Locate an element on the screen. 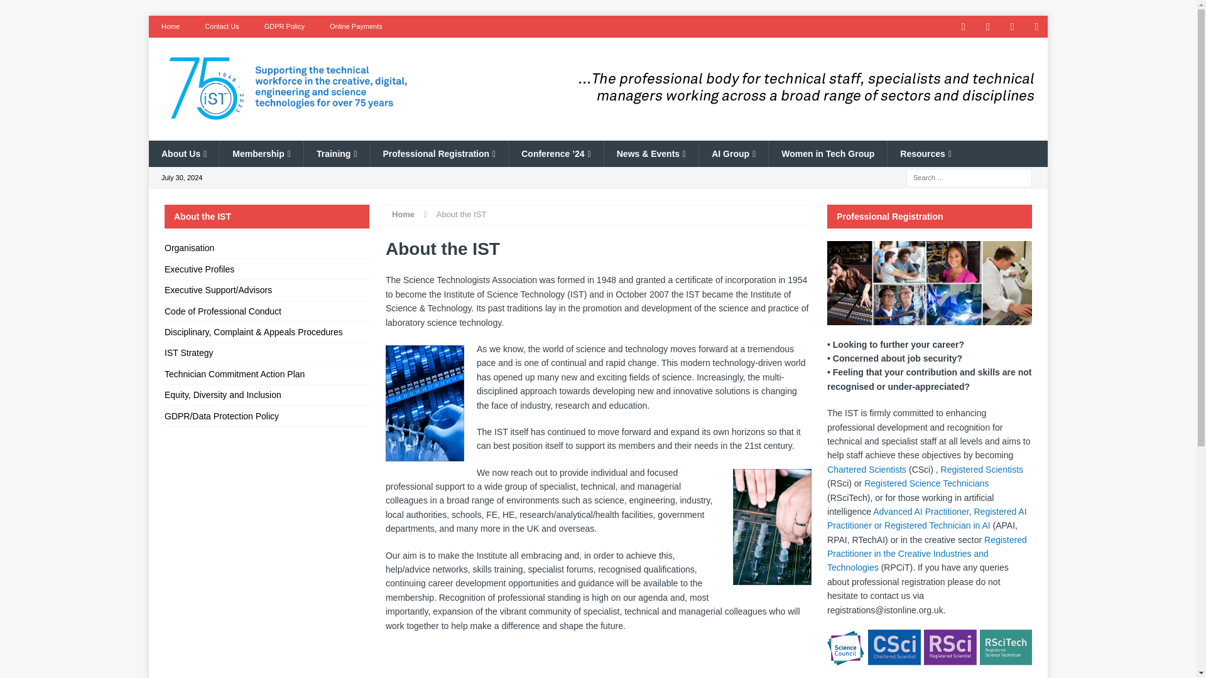  Home is located at coordinates (170, 26).